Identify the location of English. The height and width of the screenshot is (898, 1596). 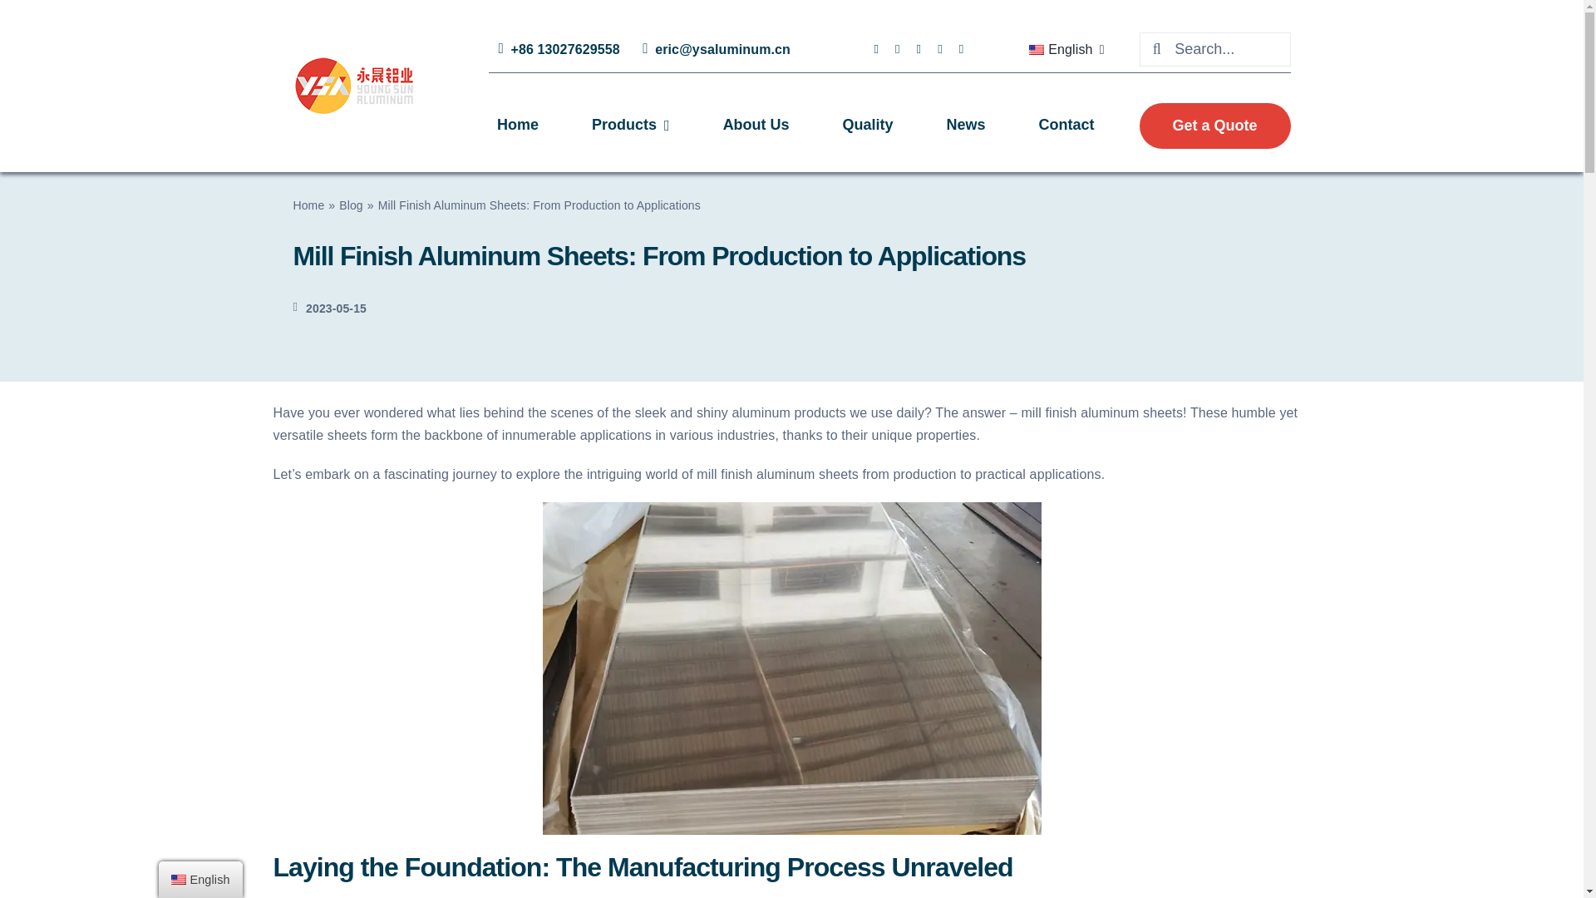
(1036, 50).